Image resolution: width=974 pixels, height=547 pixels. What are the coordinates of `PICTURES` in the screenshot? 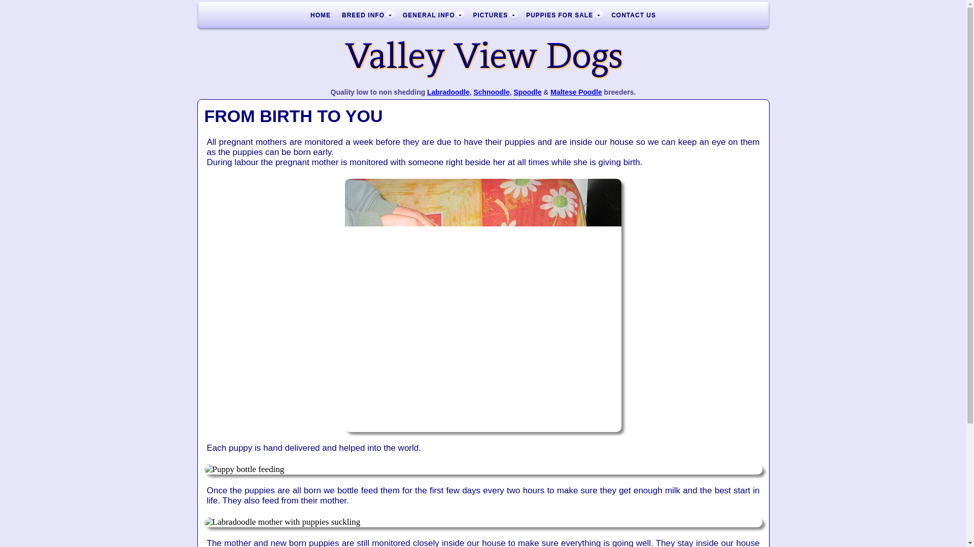 It's located at (494, 15).